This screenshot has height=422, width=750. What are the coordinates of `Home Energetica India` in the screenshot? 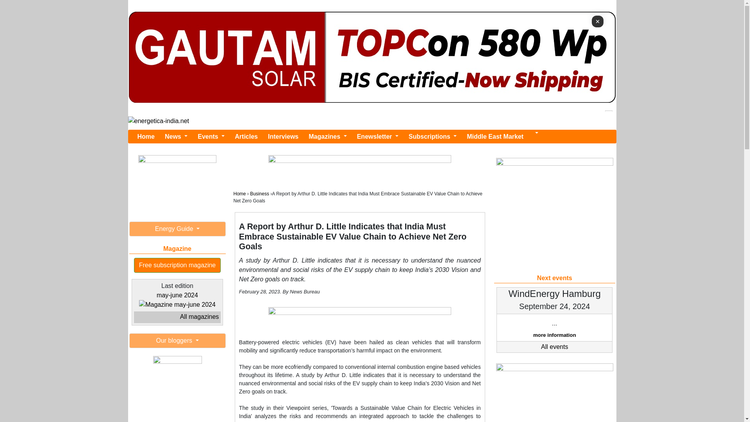 It's located at (146, 137).